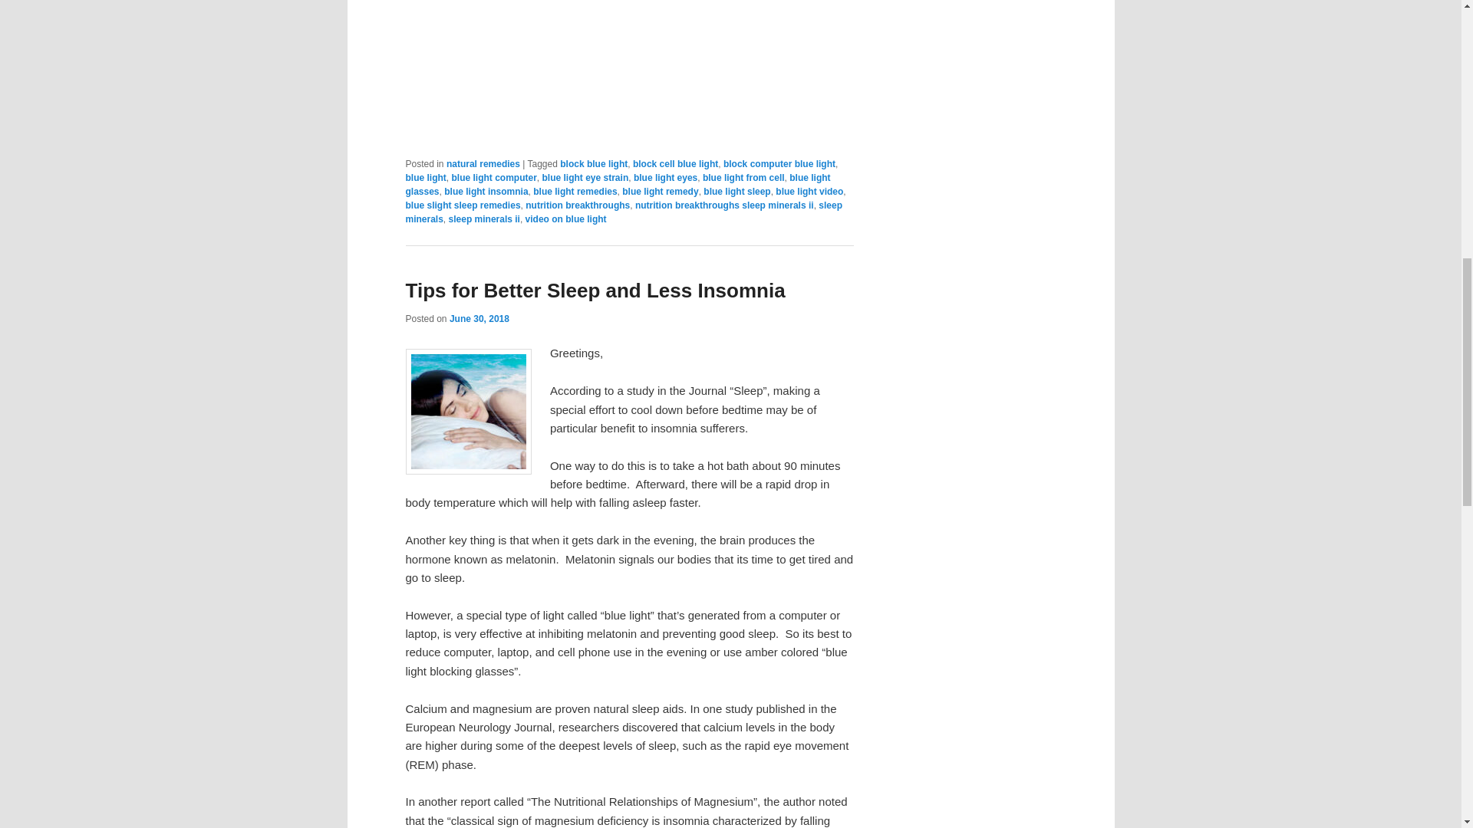  Describe the element at coordinates (743, 177) in the screenshot. I see `blue light from cell` at that location.